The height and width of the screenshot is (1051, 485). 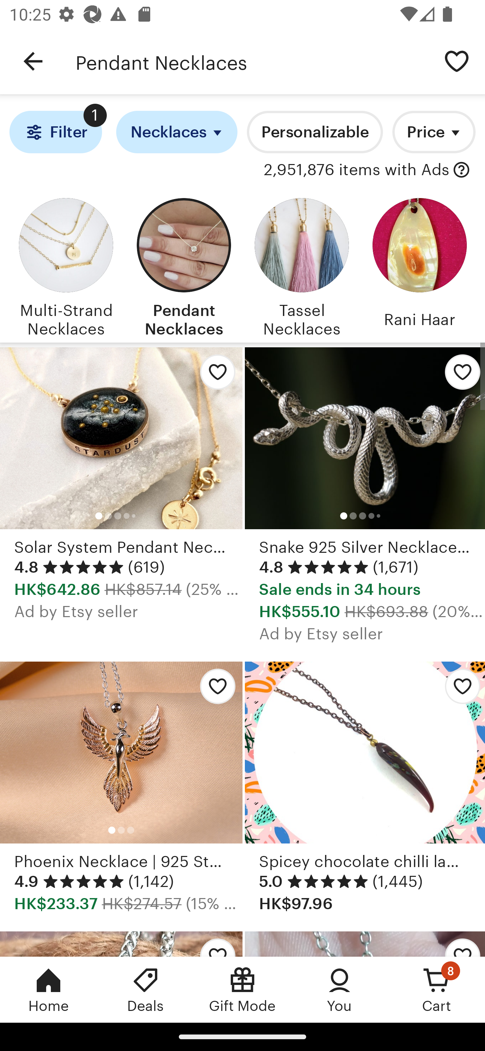 What do you see at coordinates (356, 170) in the screenshot?
I see `2,951,876 items with Ads` at bounding box center [356, 170].